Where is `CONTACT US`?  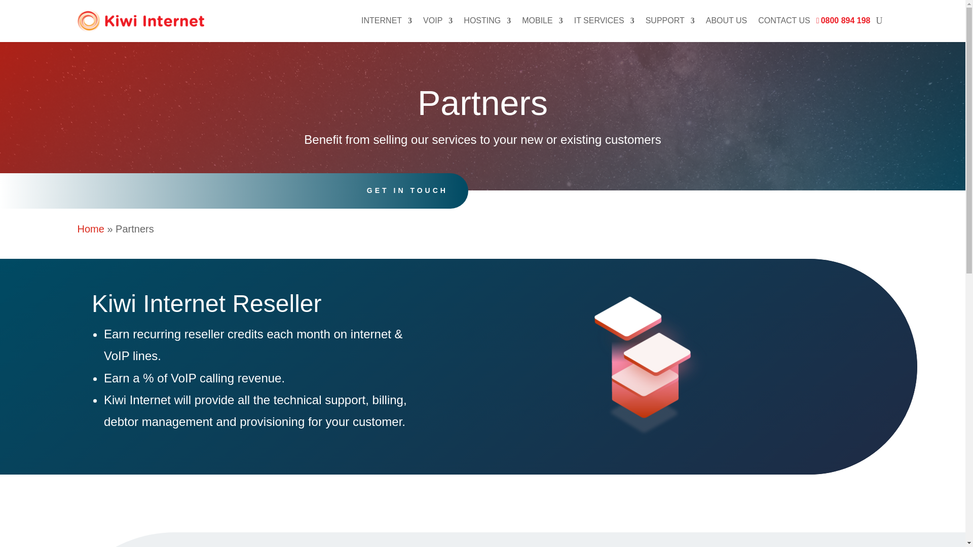 CONTACT US is located at coordinates (784, 21).